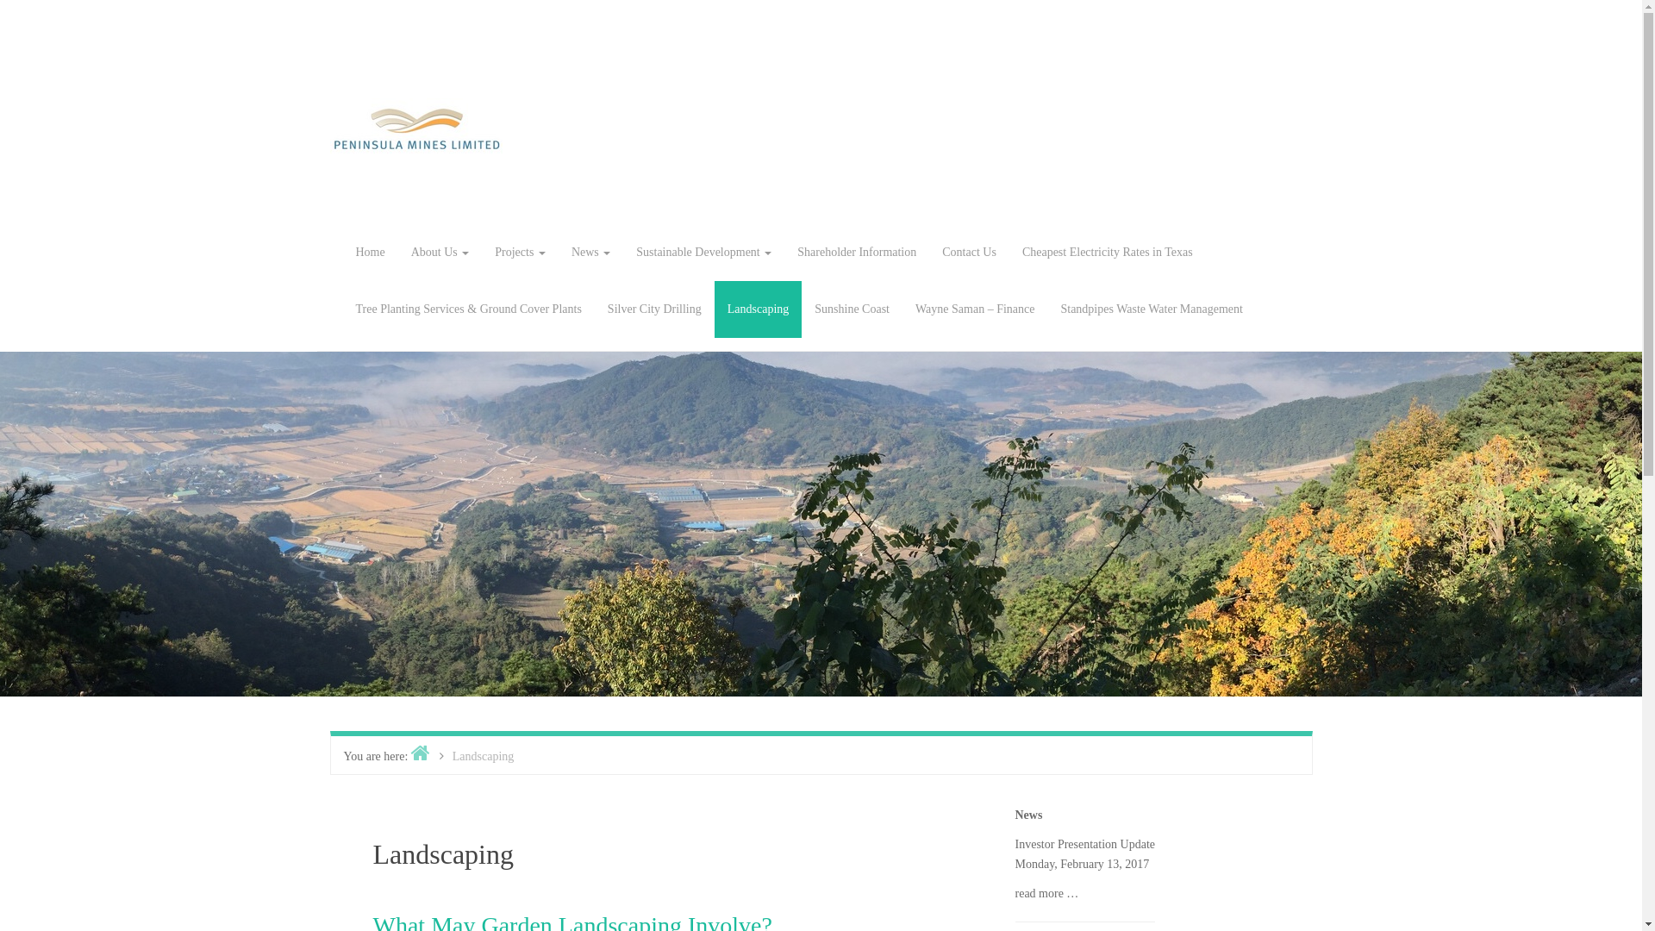 This screenshot has width=1655, height=931. What do you see at coordinates (421, 755) in the screenshot?
I see `Home` at bounding box center [421, 755].